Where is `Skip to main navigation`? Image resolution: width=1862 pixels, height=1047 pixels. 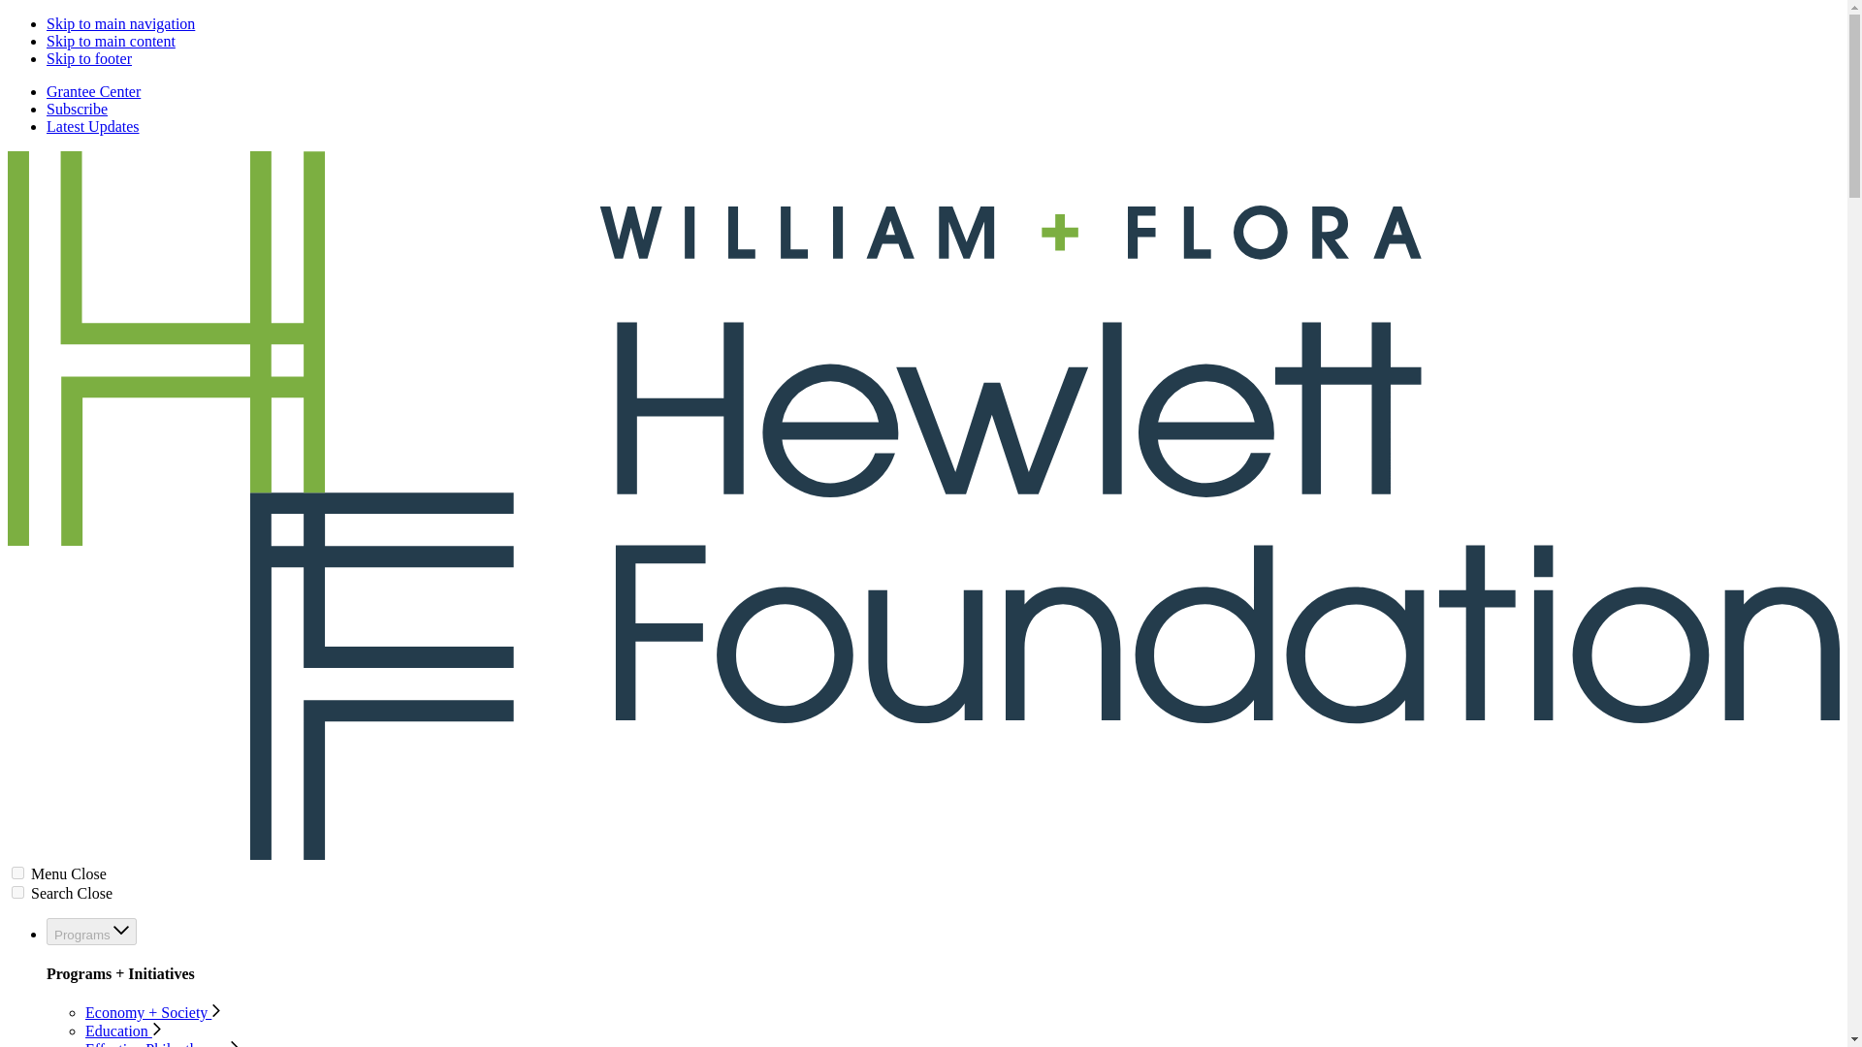 Skip to main navigation is located at coordinates (120, 23).